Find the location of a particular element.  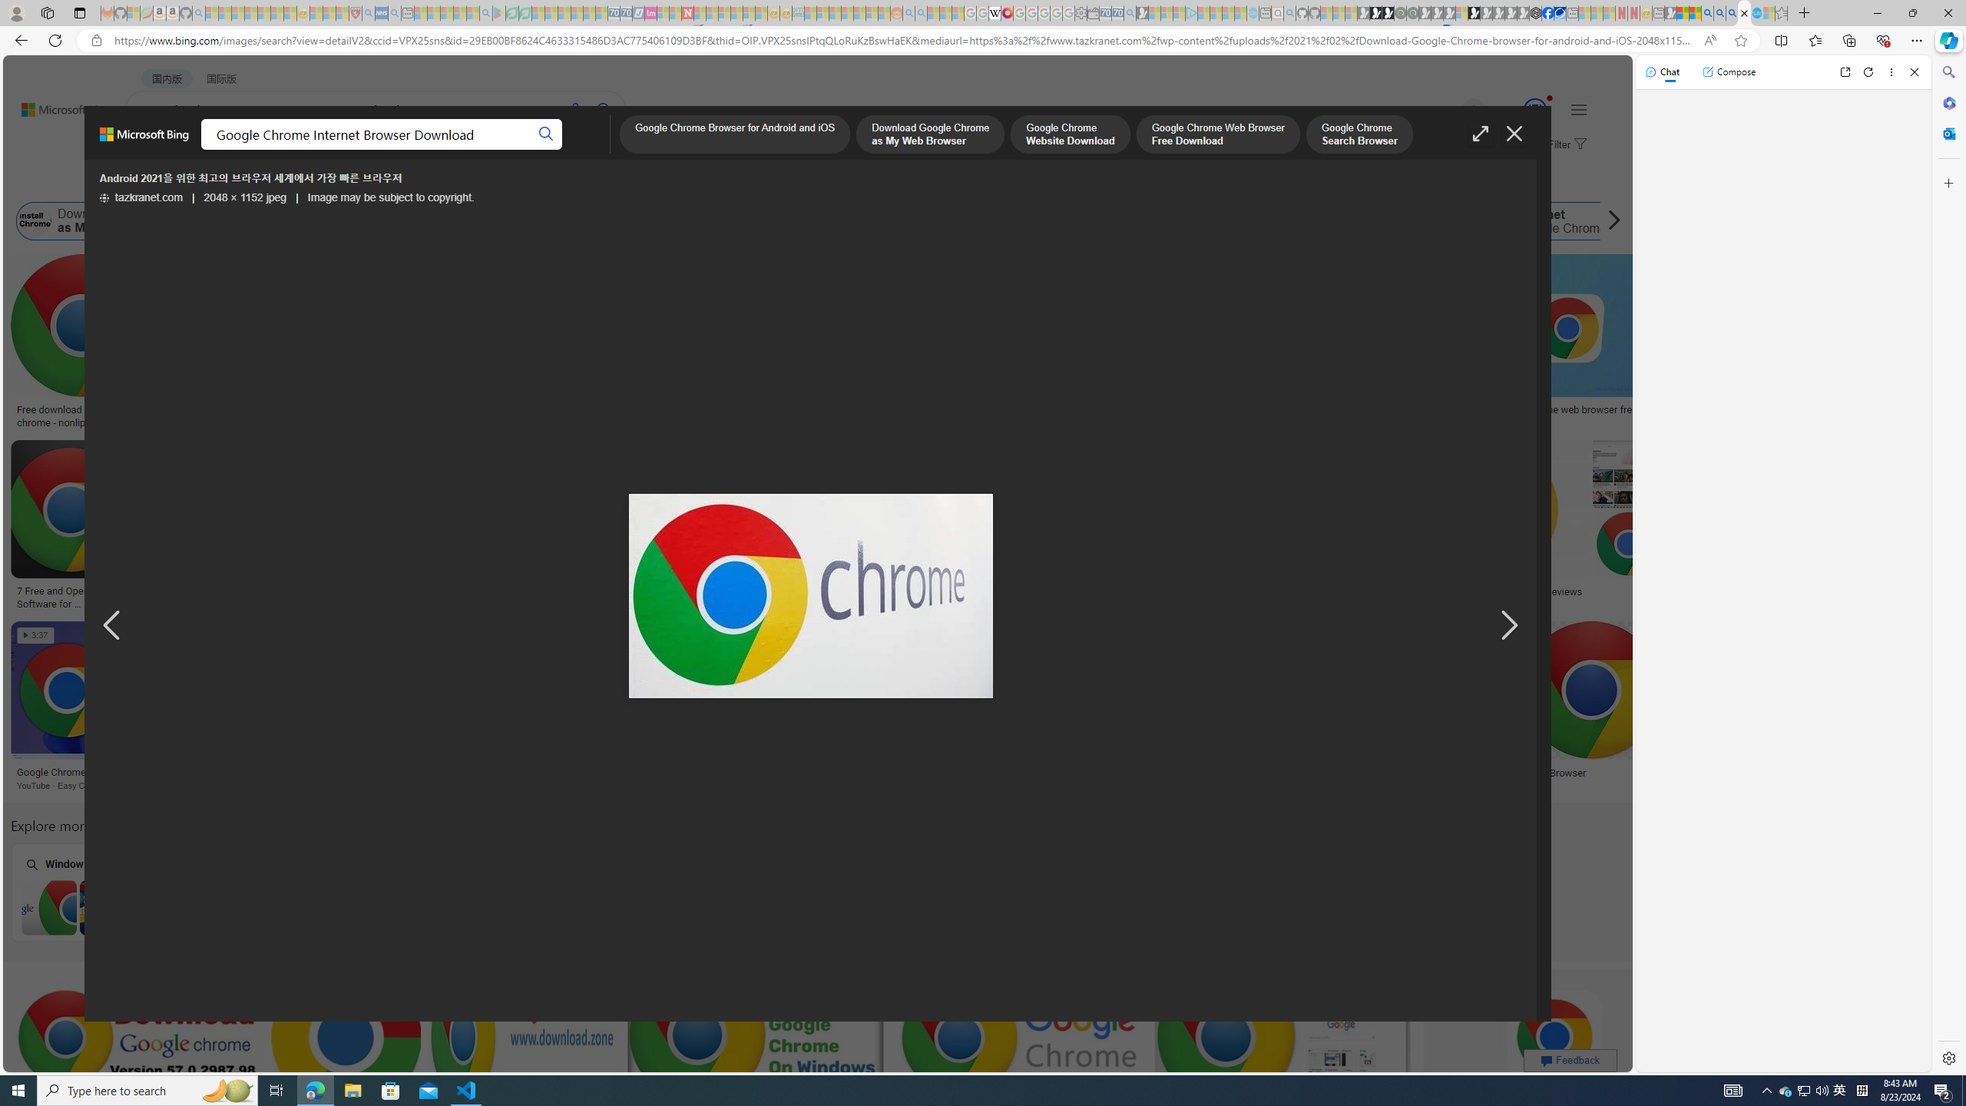

Lambang ChromeSave is located at coordinates (1149, 708).